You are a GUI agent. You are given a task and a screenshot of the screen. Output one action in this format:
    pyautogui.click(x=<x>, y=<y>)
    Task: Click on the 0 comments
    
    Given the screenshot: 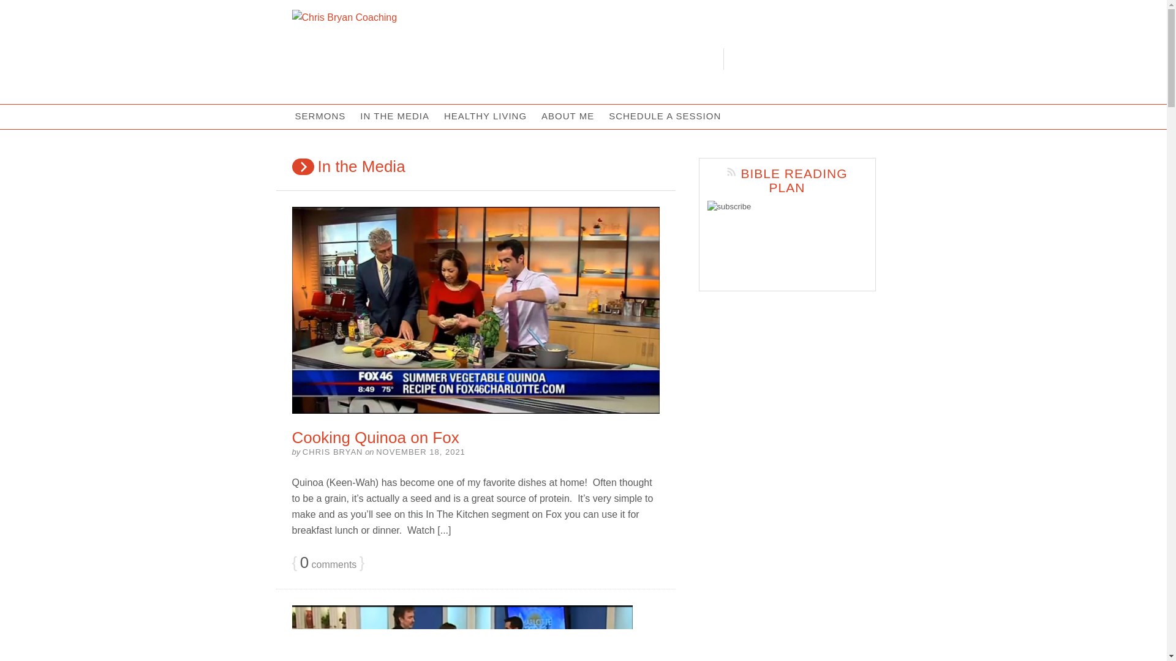 What is the action you would take?
    pyautogui.click(x=328, y=564)
    